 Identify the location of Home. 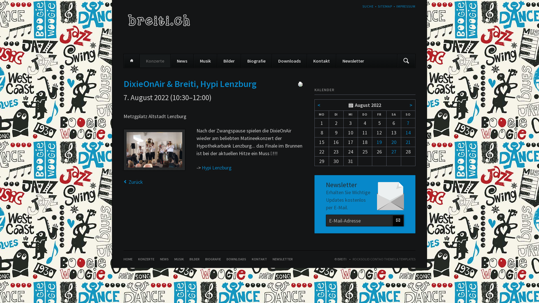
(132, 61).